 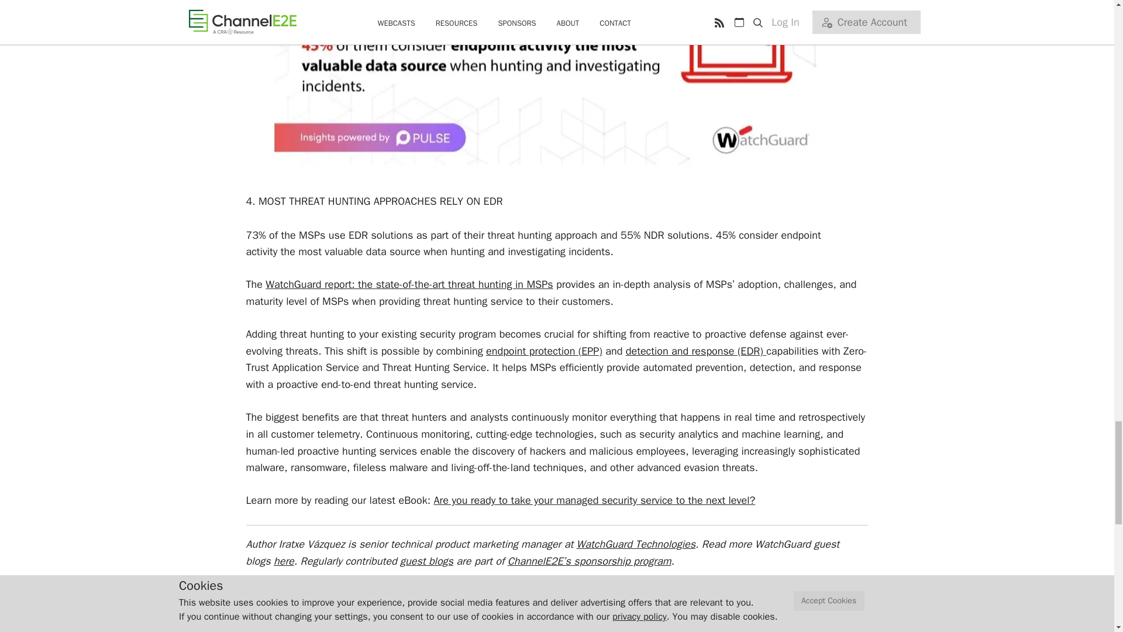 I want to click on here, so click(x=284, y=561).